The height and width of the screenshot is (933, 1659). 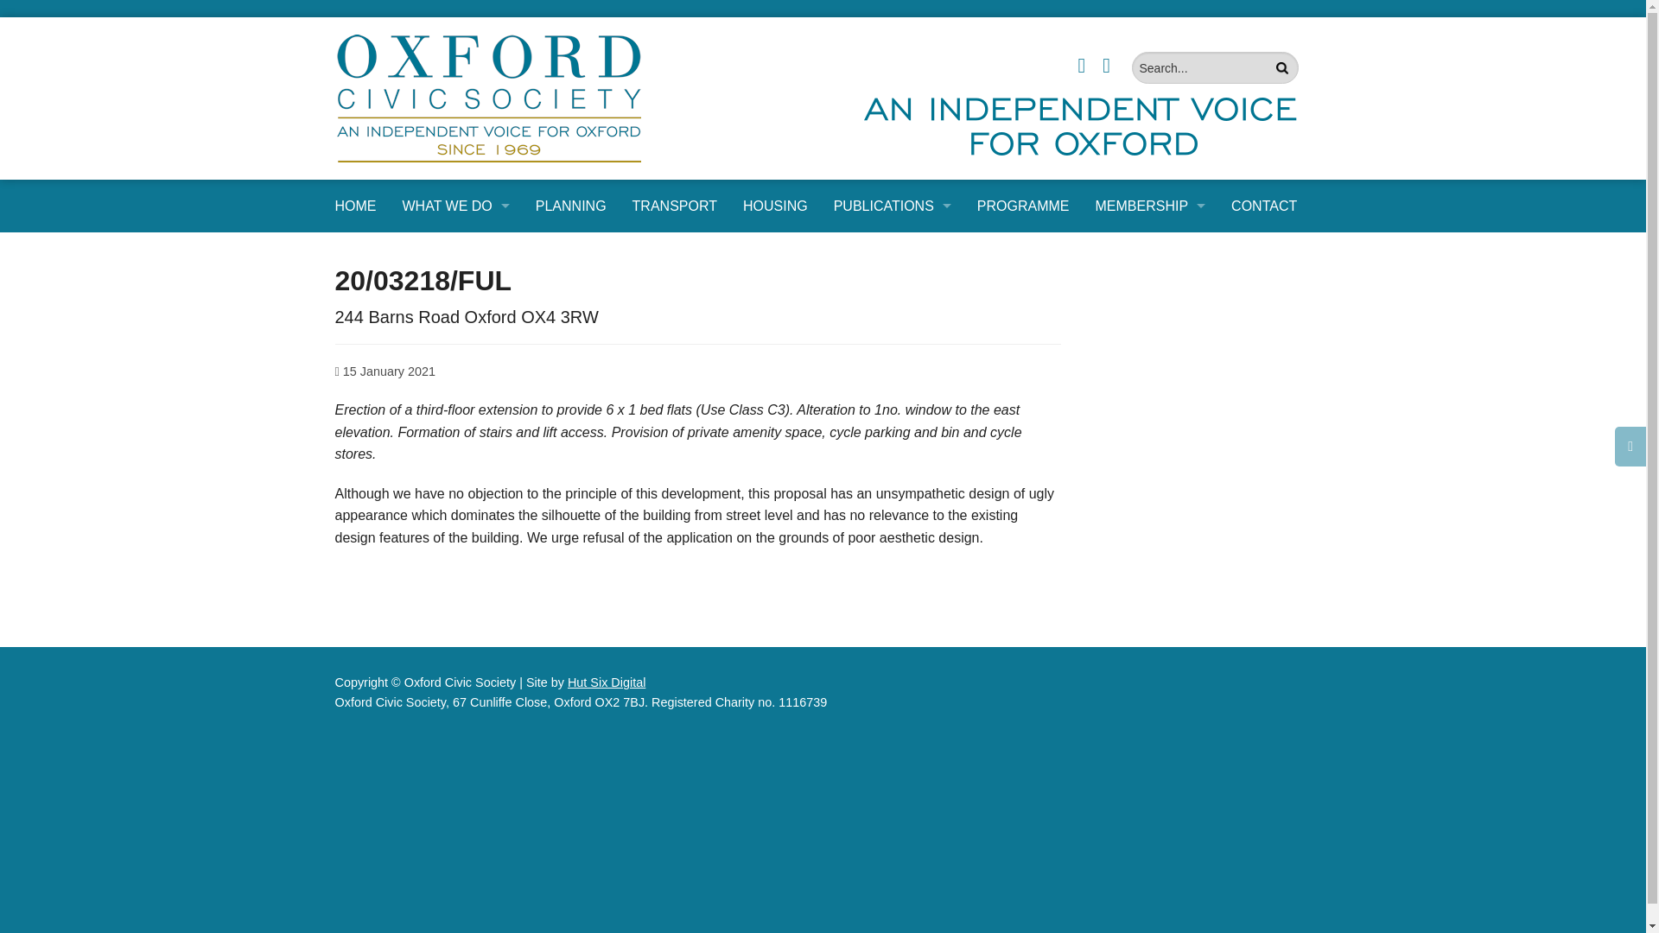 What do you see at coordinates (454, 407) in the screenshot?
I see `OXCLEAN` at bounding box center [454, 407].